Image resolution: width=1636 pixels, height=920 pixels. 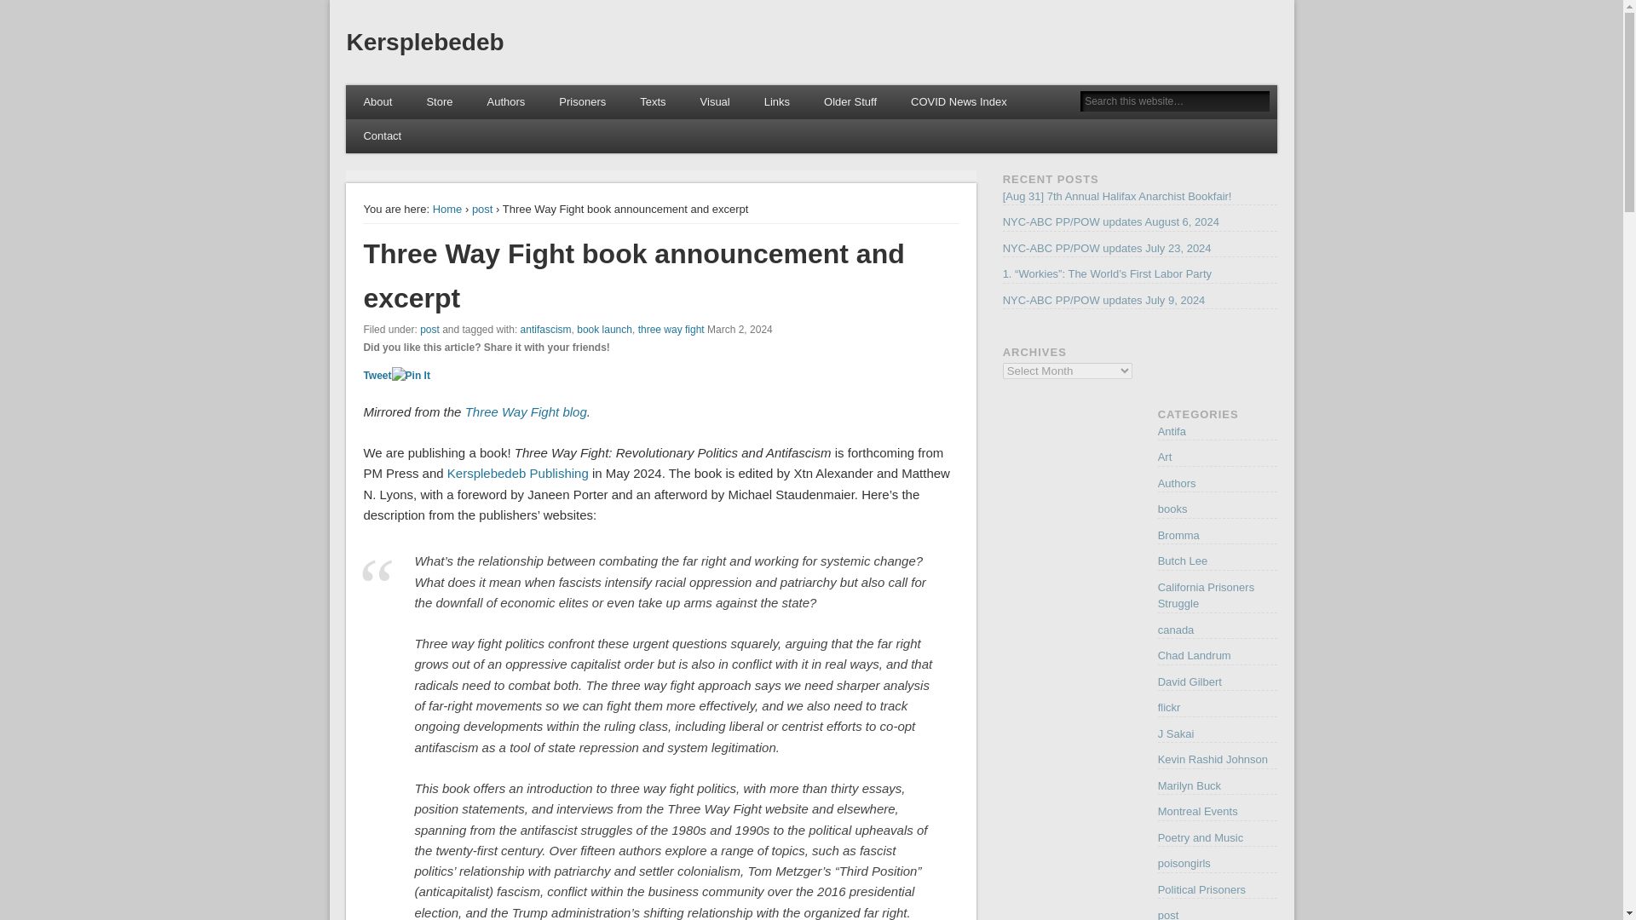 I want to click on Contact, so click(x=382, y=136).